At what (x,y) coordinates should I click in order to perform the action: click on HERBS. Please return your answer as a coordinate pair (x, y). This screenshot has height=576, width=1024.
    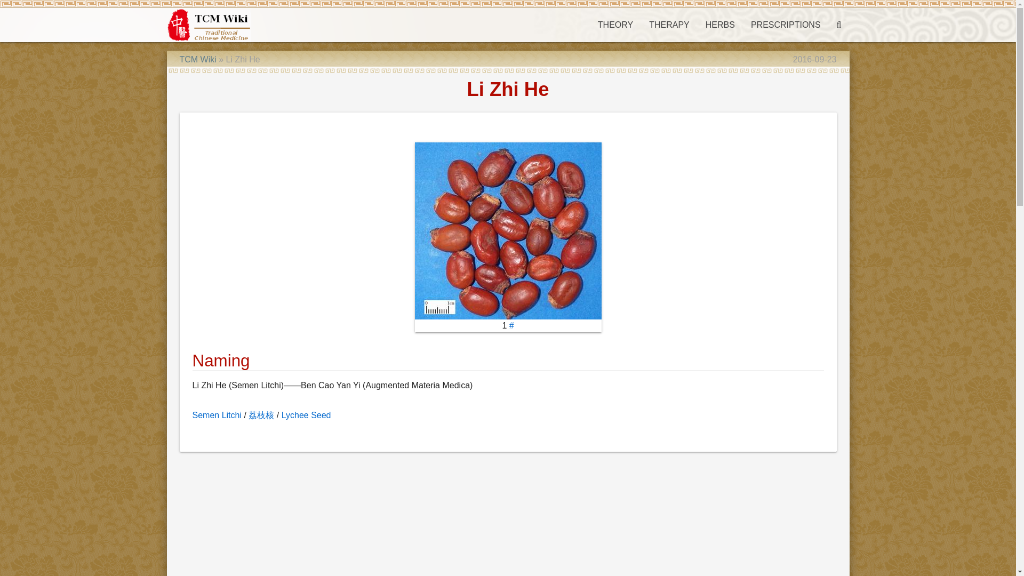
    Looking at the image, I should click on (720, 25).